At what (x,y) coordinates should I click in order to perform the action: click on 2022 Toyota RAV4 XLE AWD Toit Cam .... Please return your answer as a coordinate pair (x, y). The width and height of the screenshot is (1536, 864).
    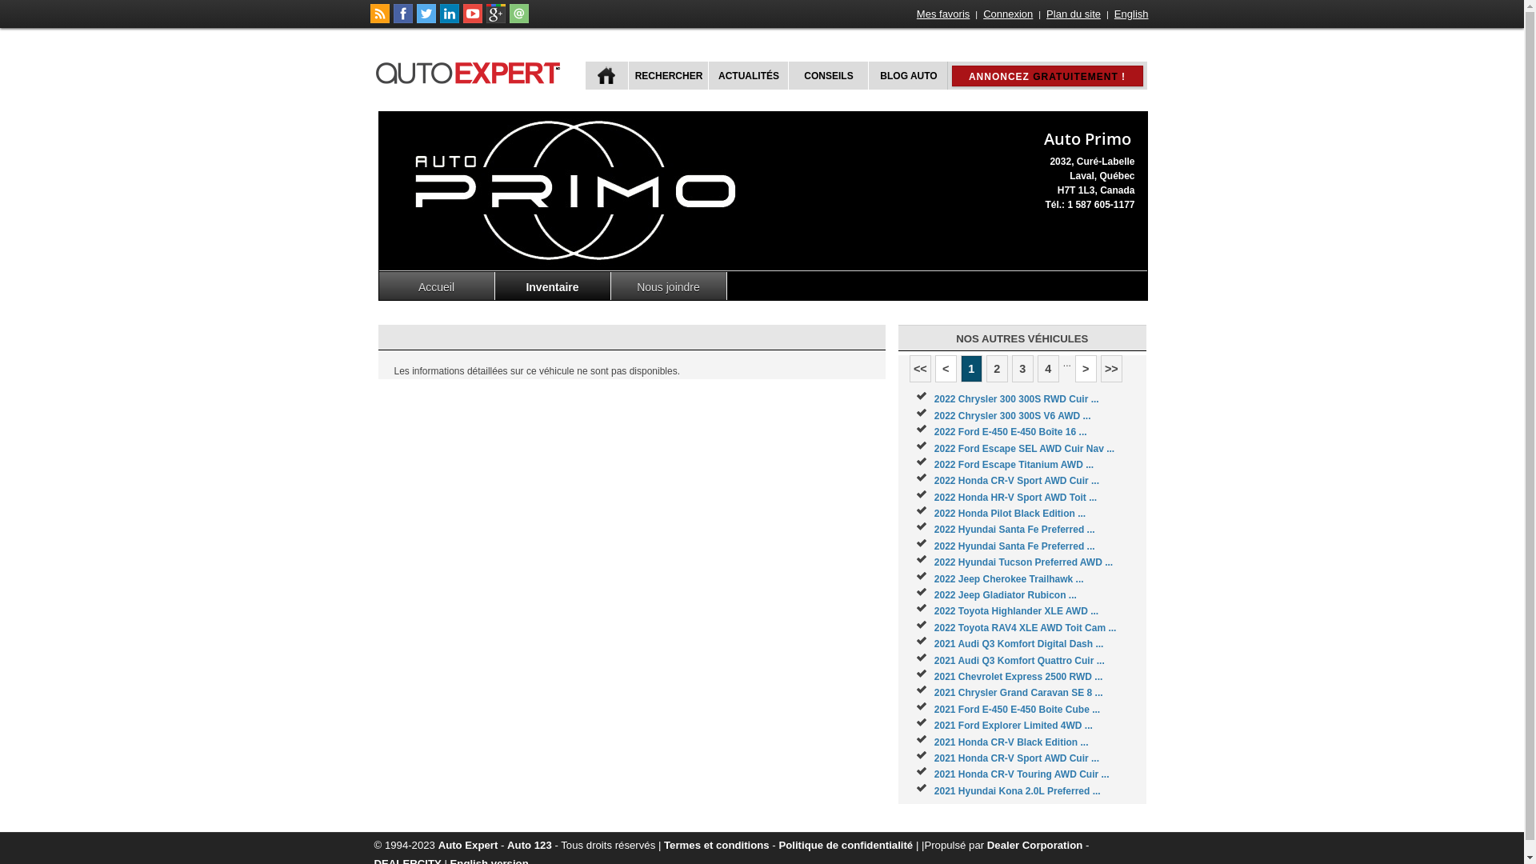
    Looking at the image, I should click on (1026, 628).